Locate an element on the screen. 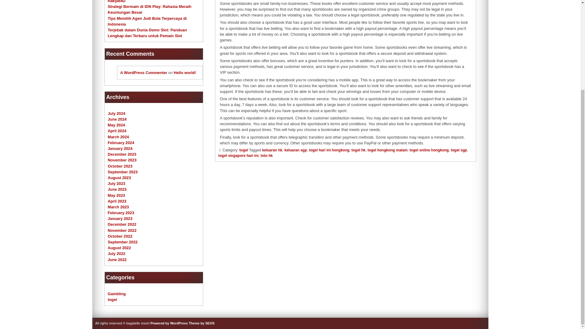  togel sgp is located at coordinates (459, 150).